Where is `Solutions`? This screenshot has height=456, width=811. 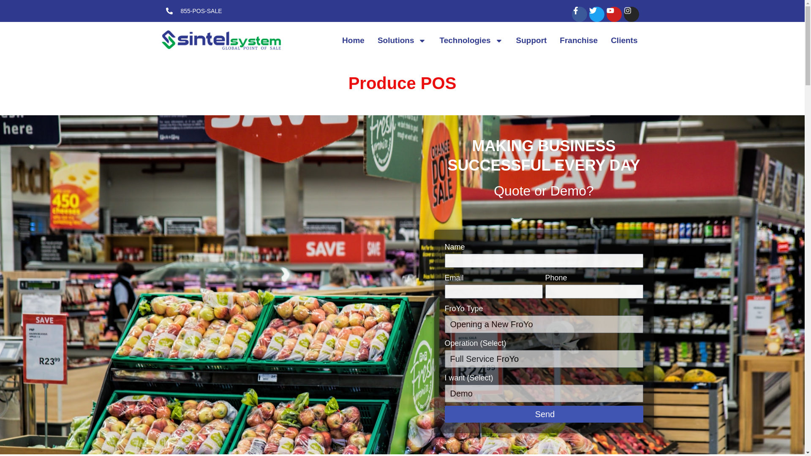 Solutions is located at coordinates (402, 41).